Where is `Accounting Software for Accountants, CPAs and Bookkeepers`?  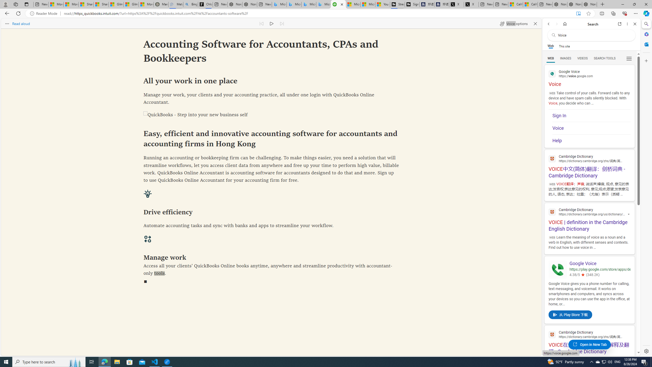 Accounting Software for Accountants, CPAs and Bookkeepers is located at coordinates (338, 4).